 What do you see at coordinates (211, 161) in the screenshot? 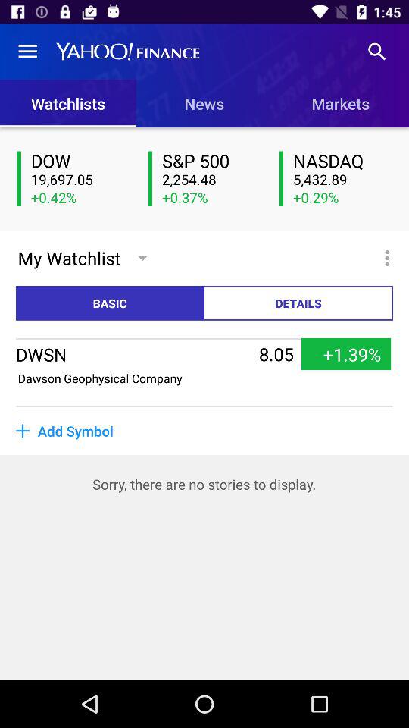
I see `turn on the icon below news item` at bounding box center [211, 161].